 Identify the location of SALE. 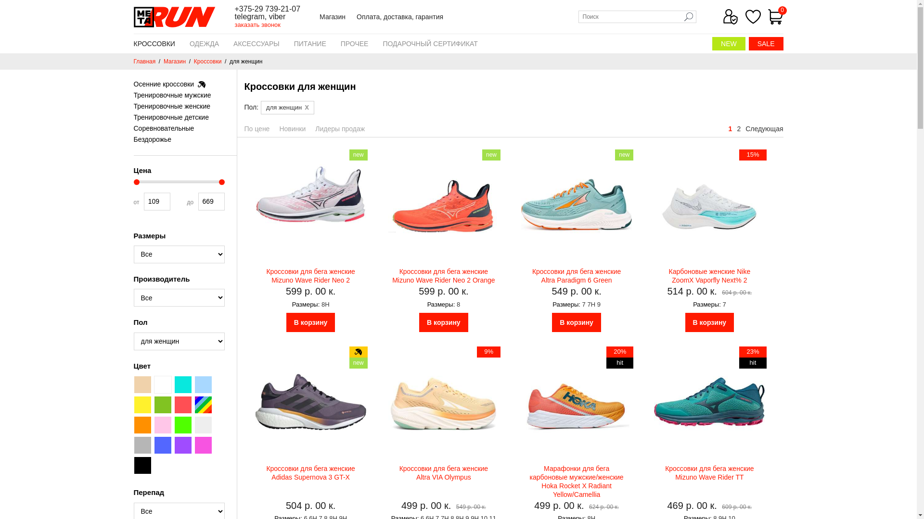
(766, 43).